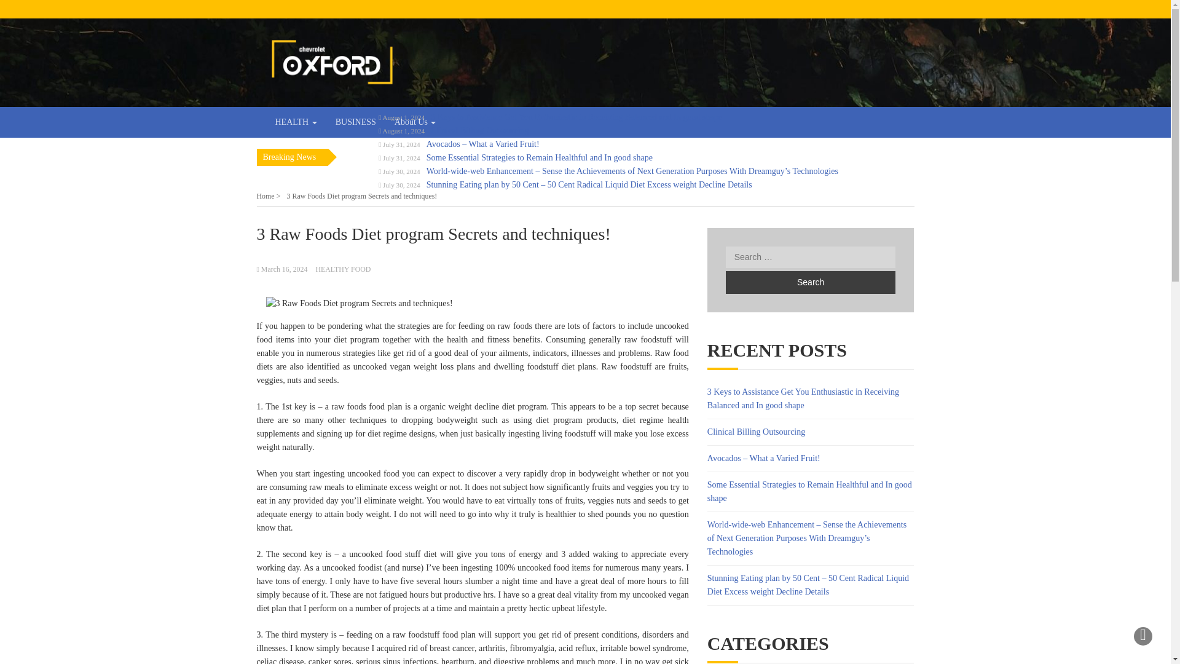  What do you see at coordinates (269, 196) in the screenshot?
I see `Home` at bounding box center [269, 196].